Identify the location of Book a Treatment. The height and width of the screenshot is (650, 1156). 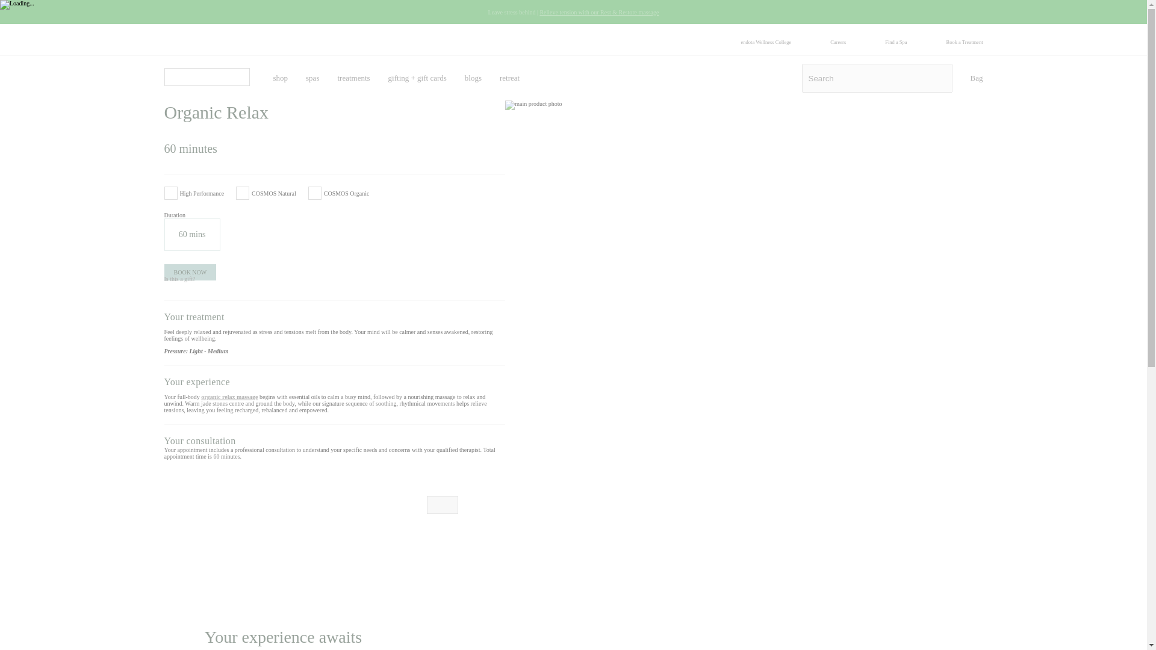
(965, 42).